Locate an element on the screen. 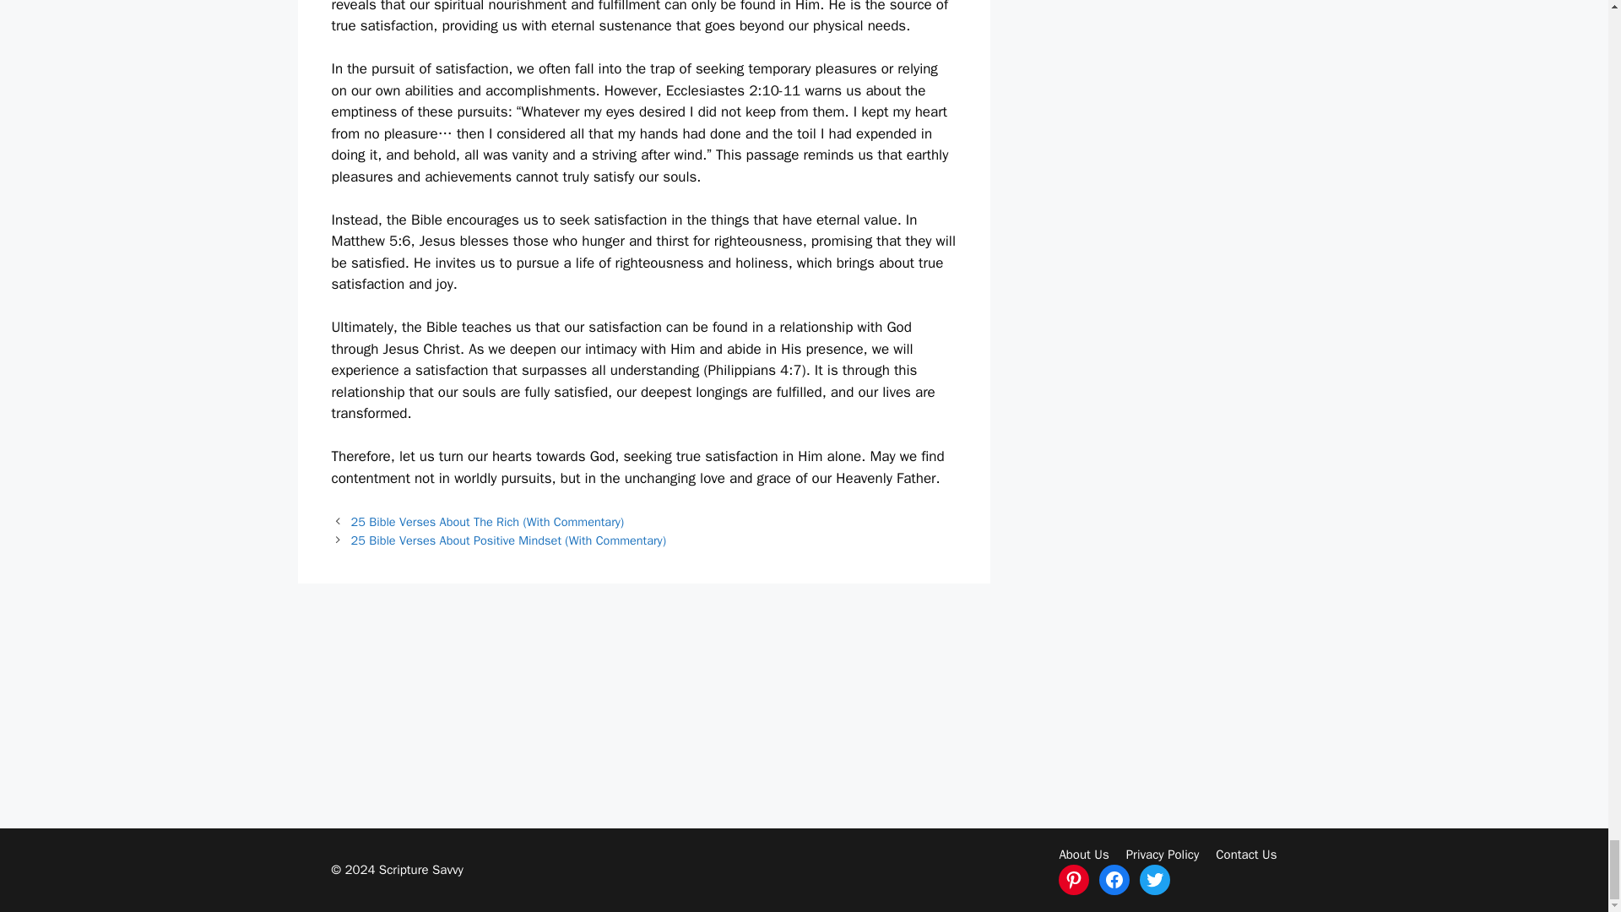 This screenshot has height=912, width=1621. Contact Us is located at coordinates (1246, 855).